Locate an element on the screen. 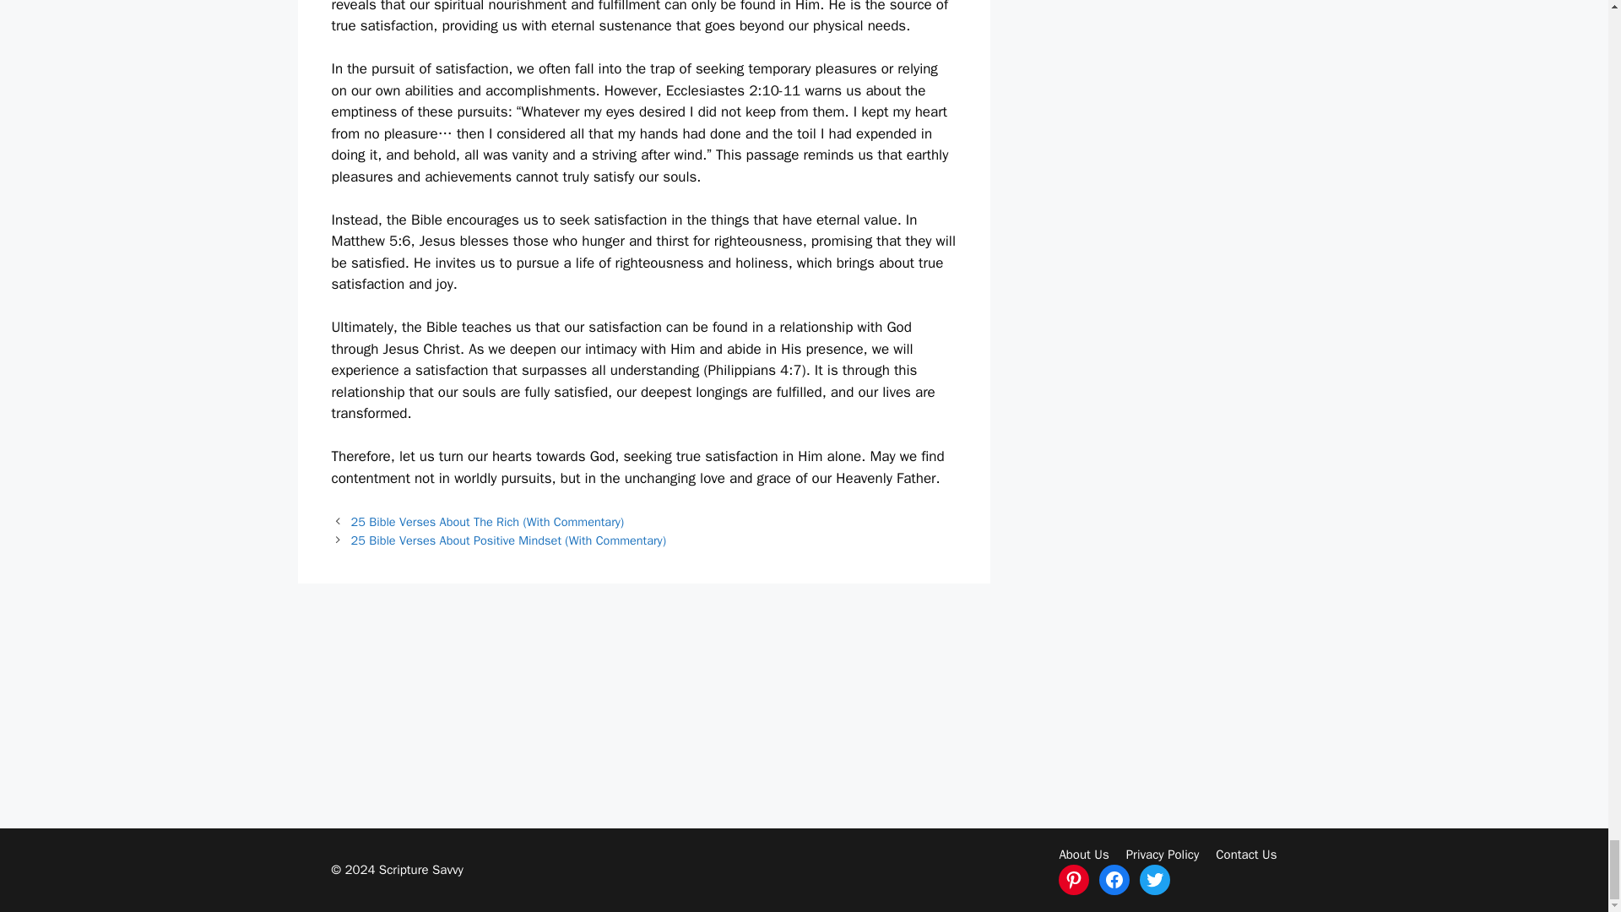 This screenshot has height=912, width=1621. Contact Us is located at coordinates (1246, 855).